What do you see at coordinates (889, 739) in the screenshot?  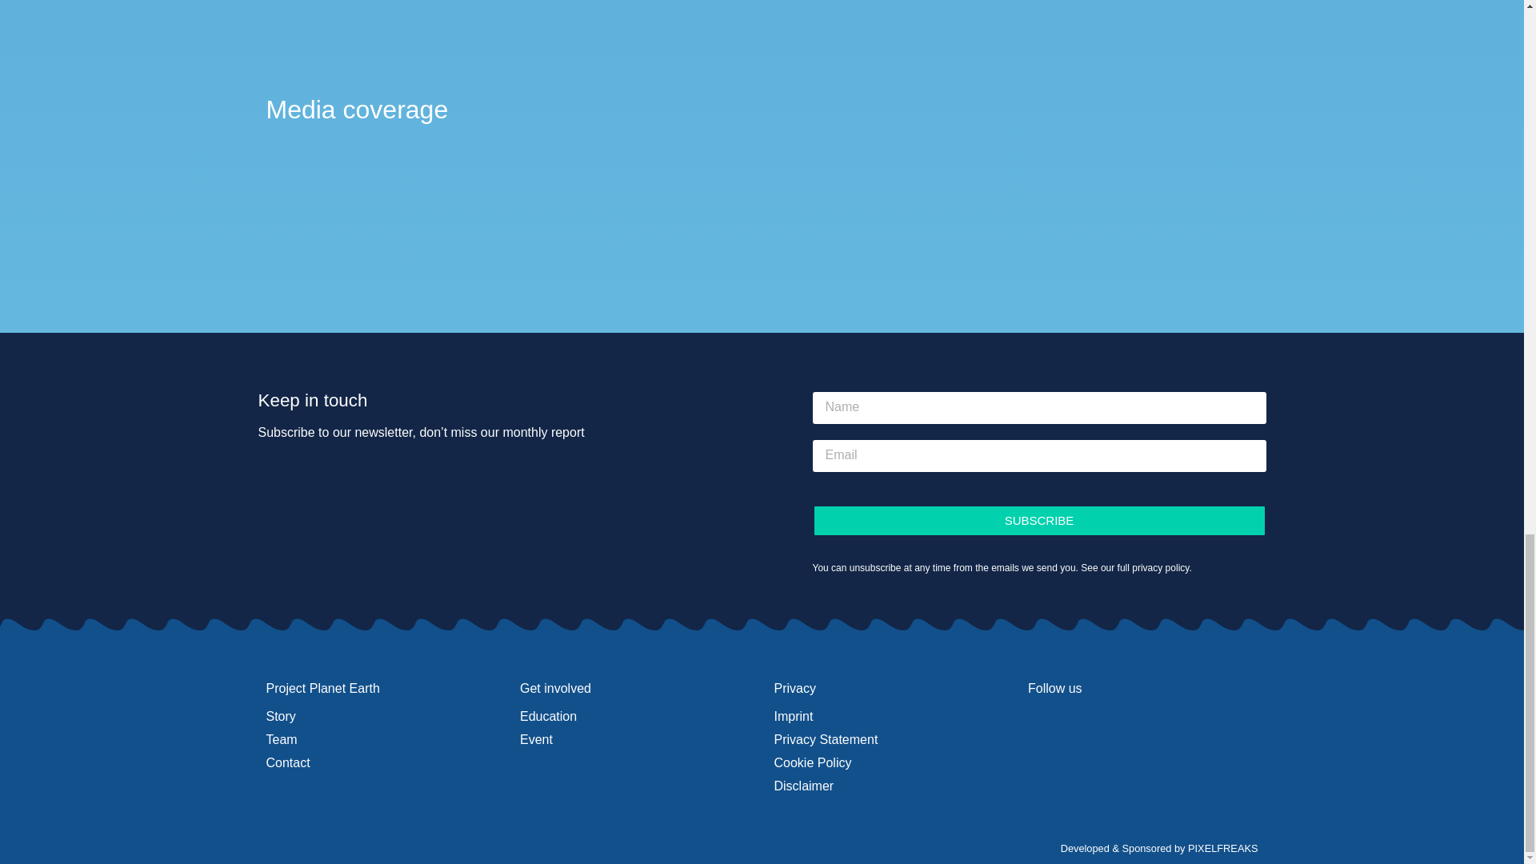 I see `Privacy Statement` at bounding box center [889, 739].